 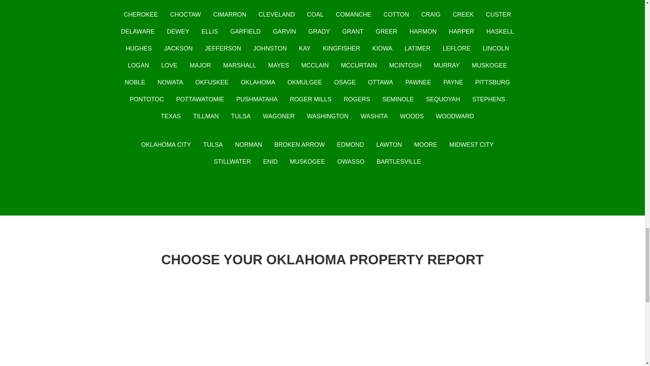 What do you see at coordinates (186, 1) in the screenshot?
I see `ALFALFA` at bounding box center [186, 1].